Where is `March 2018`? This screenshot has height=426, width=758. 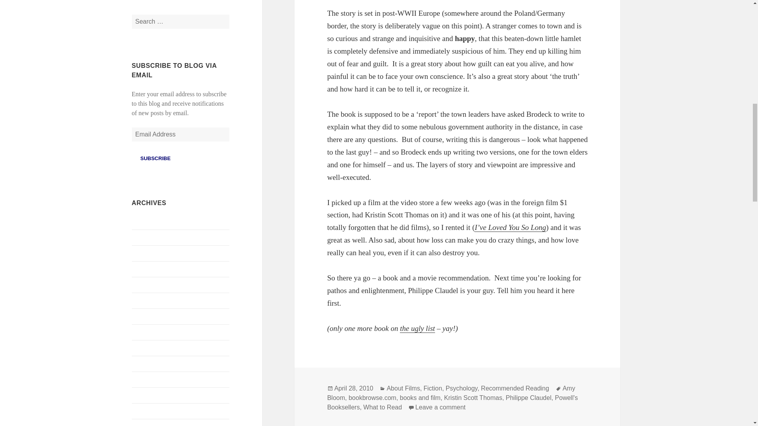
March 2018 is located at coordinates (147, 332).